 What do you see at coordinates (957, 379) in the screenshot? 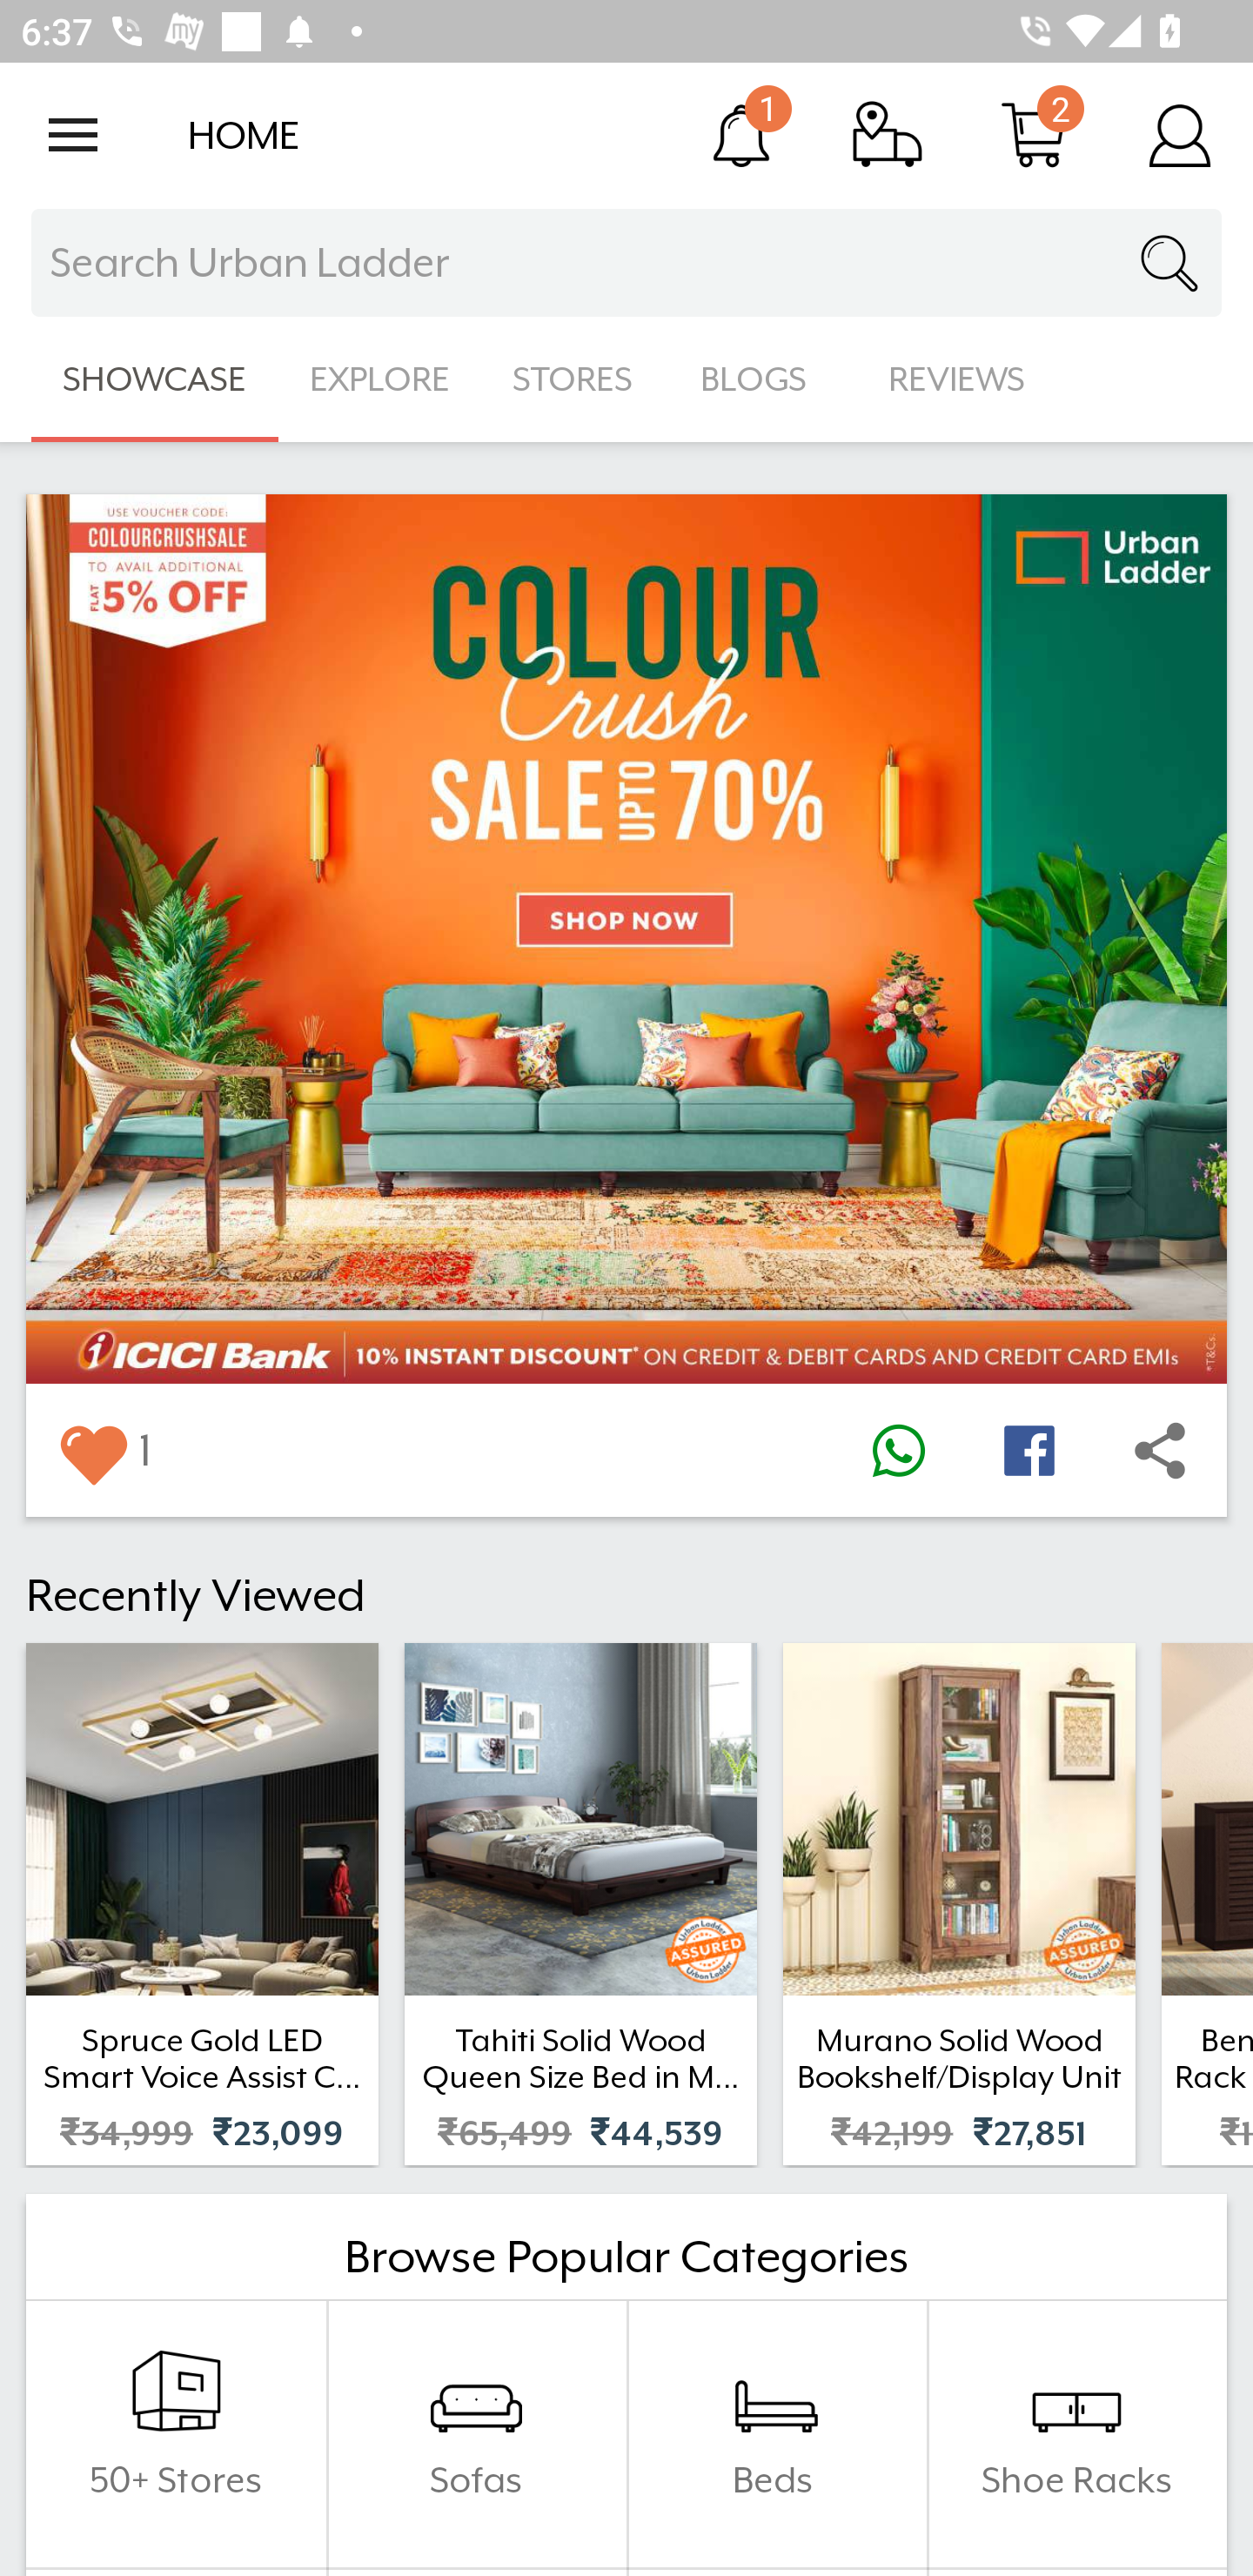
I see `REVIEWS` at bounding box center [957, 379].